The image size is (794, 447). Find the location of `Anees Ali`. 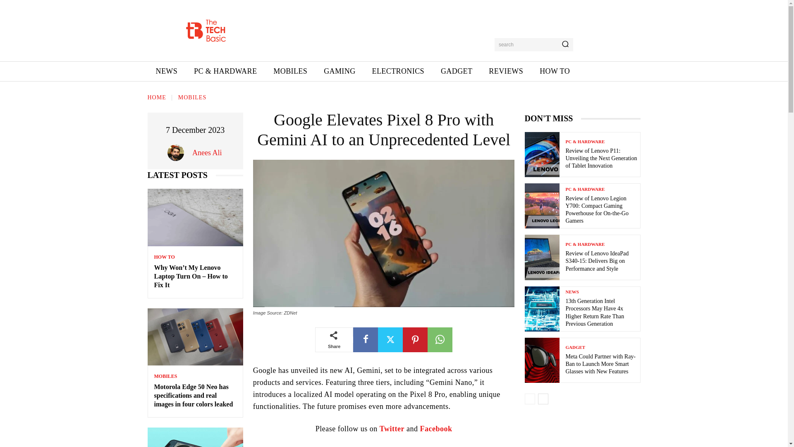

Anees Ali is located at coordinates (178, 152).